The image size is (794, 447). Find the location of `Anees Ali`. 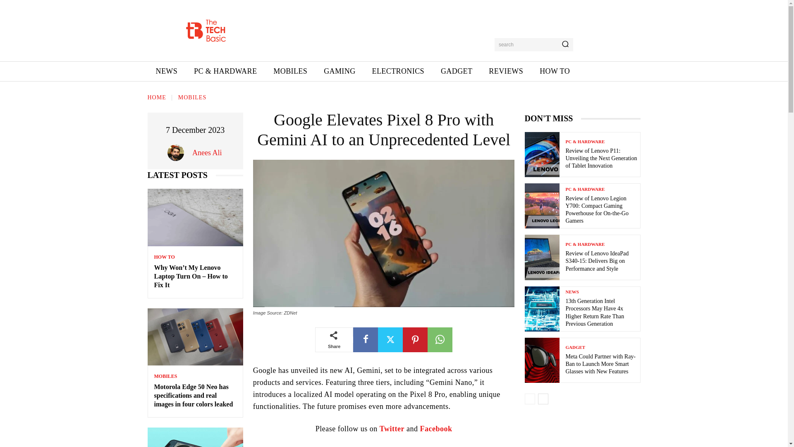

Anees Ali is located at coordinates (178, 152).